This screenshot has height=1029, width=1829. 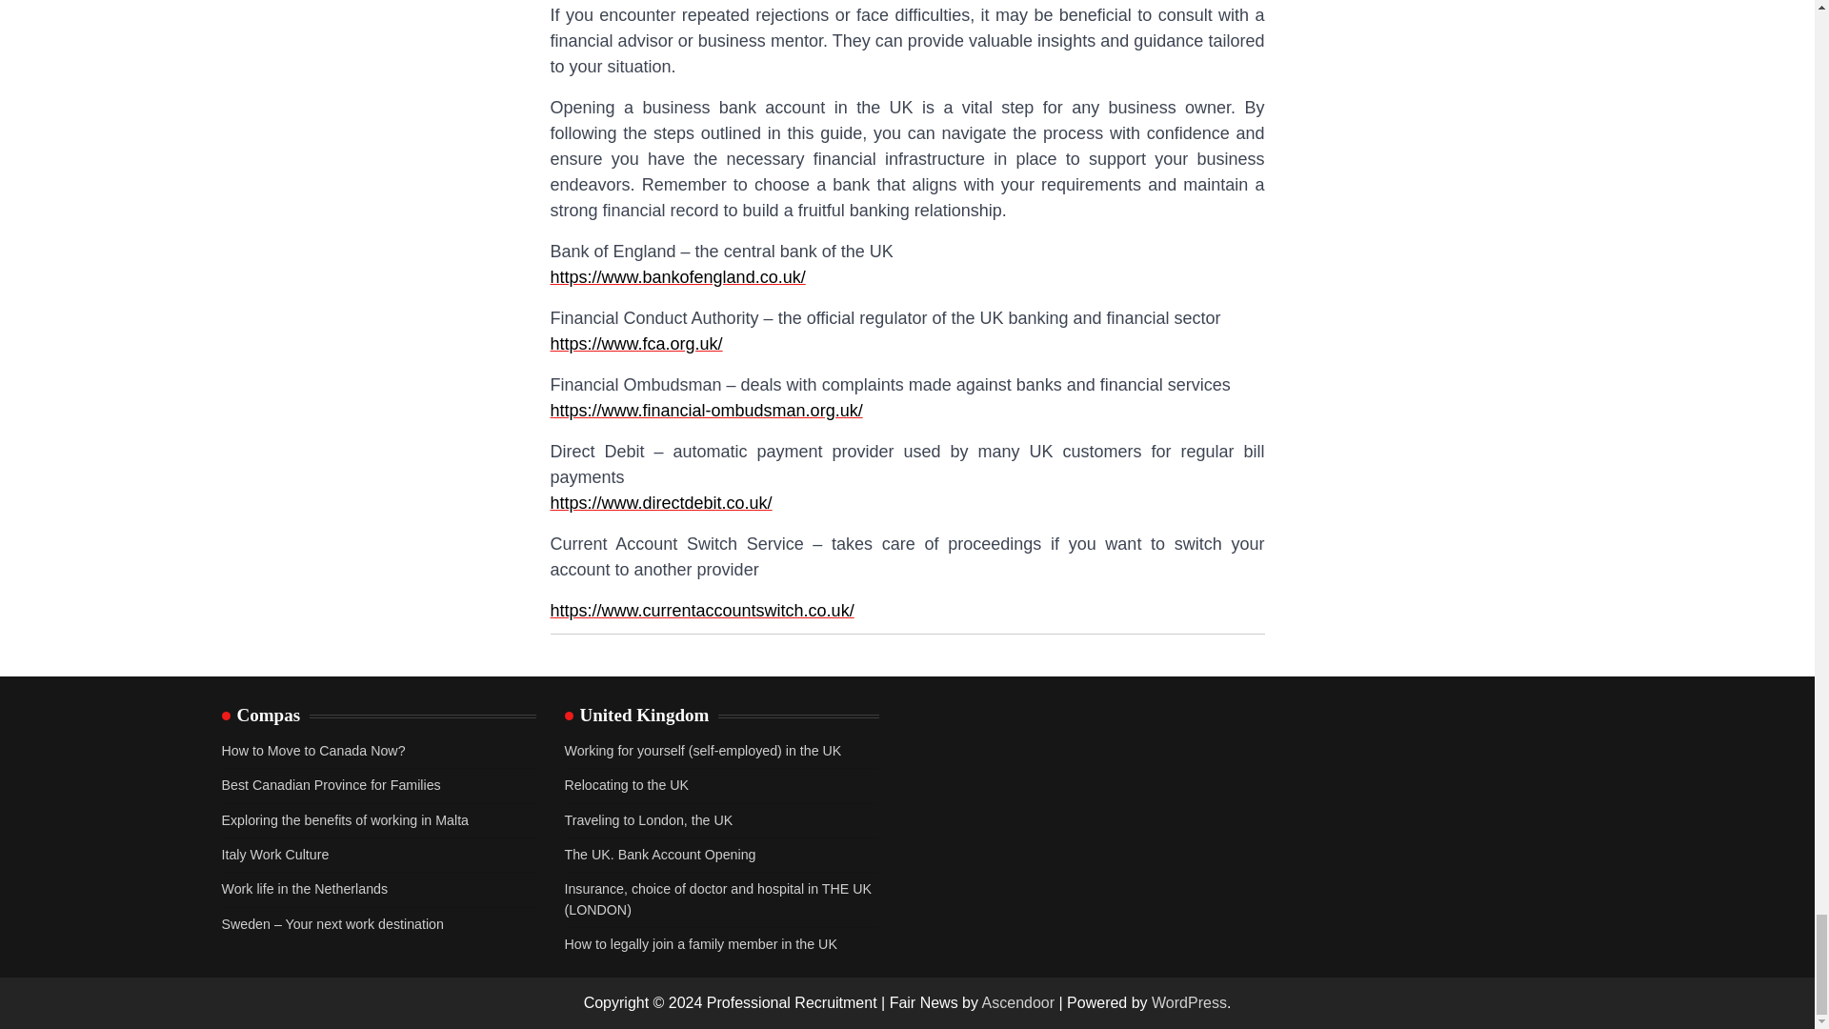 I want to click on WordPress, so click(x=1189, y=1002).